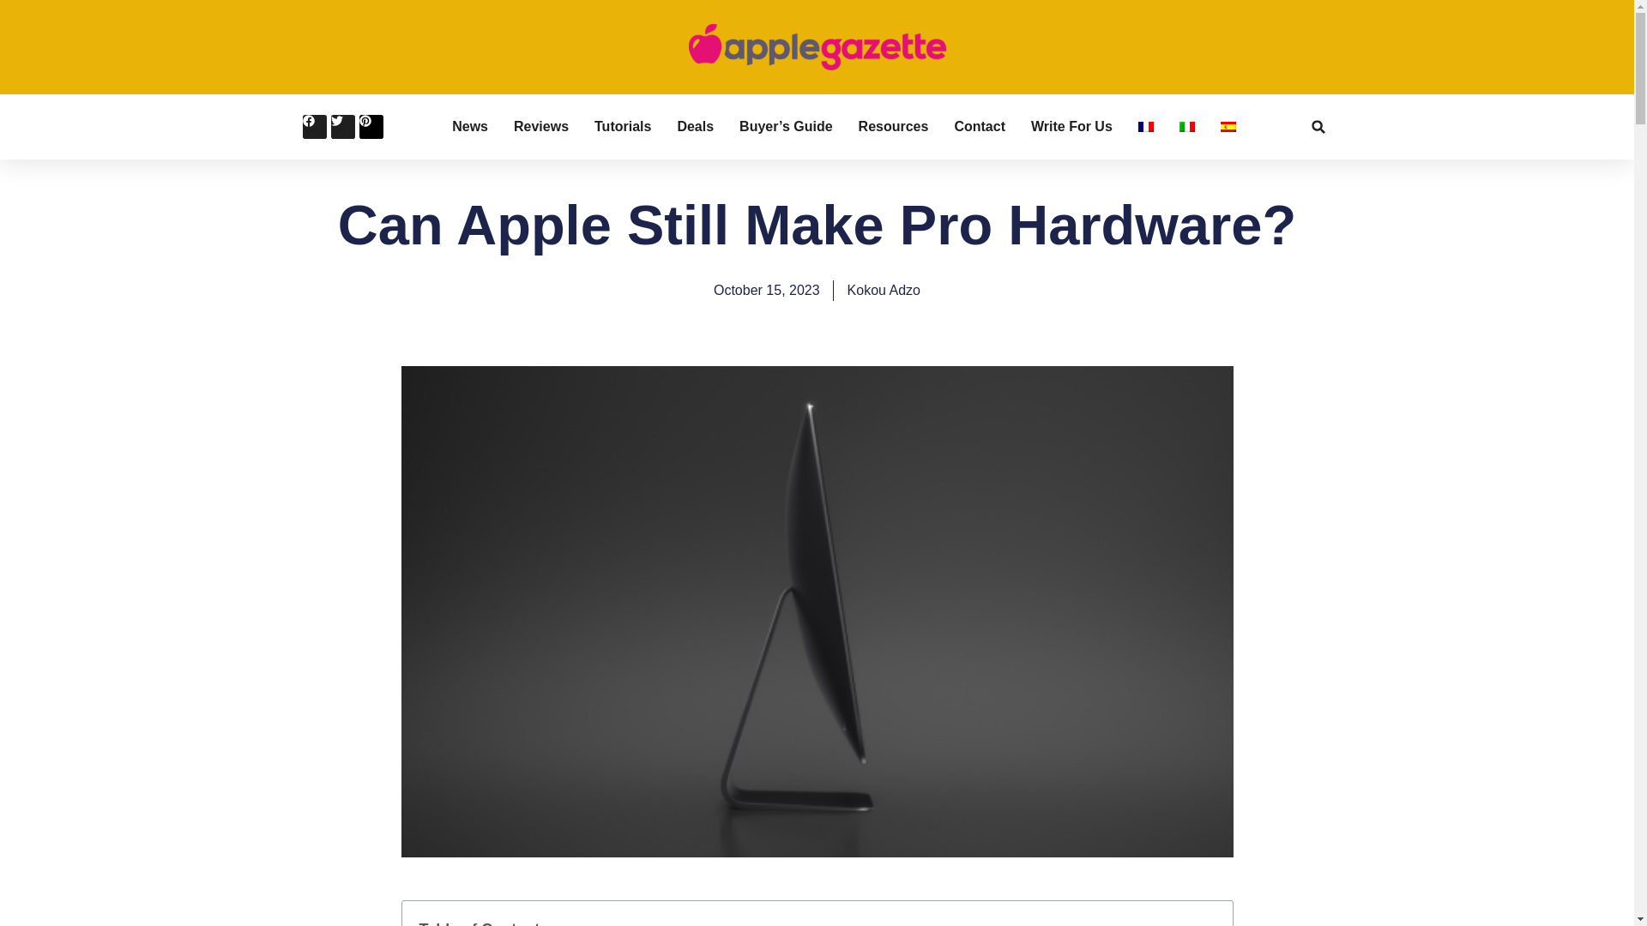 Image resolution: width=1647 pixels, height=926 pixels. I want to click on Write For Us, so click(1071, 127).